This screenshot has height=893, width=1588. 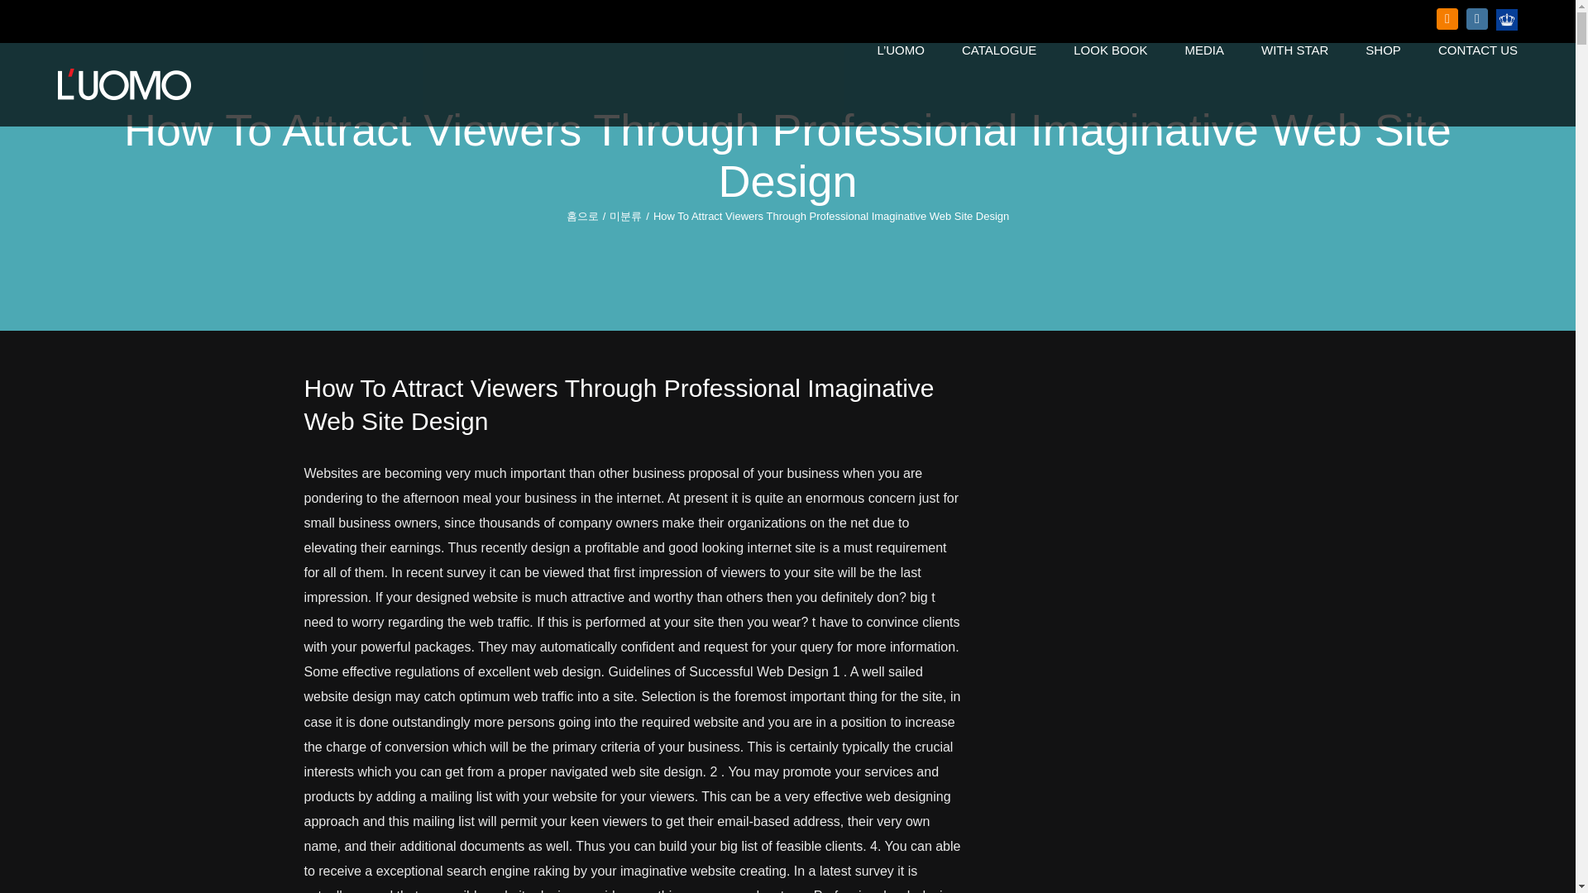 I want to click on LOOK BOOK, so click(x=1110, y=50).